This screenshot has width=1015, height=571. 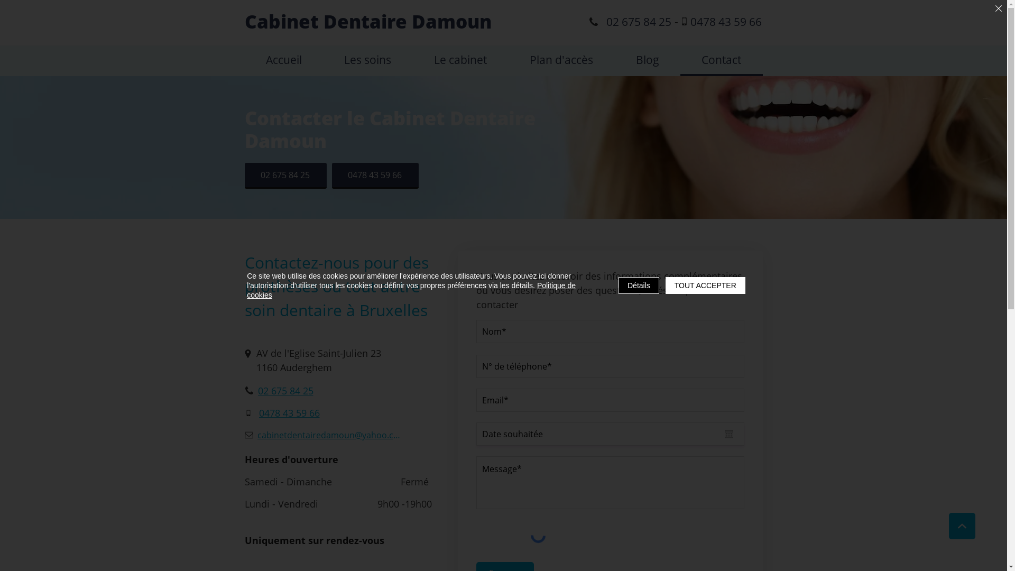 What do you see at coordinates (283, 61) in the screenshot?
I see `Accueil` at bounding box center [283, 61].